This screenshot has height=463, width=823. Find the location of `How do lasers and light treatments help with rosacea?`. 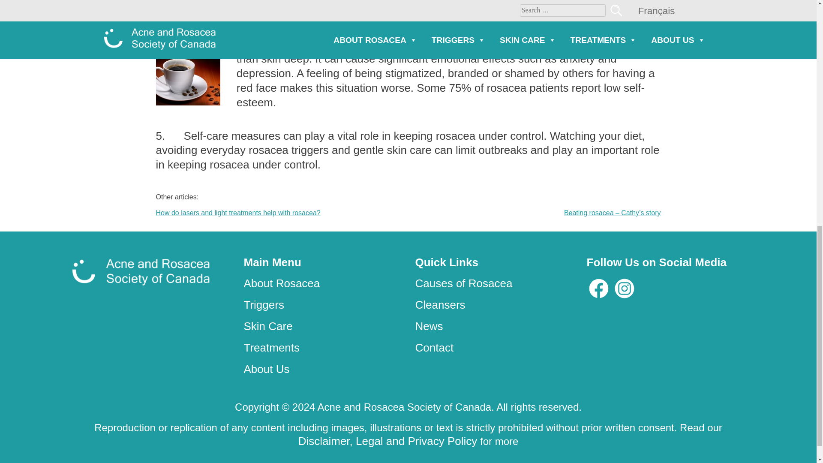

How do lasers and light treatments help with rosacea? is located at coordinates (238, 213).